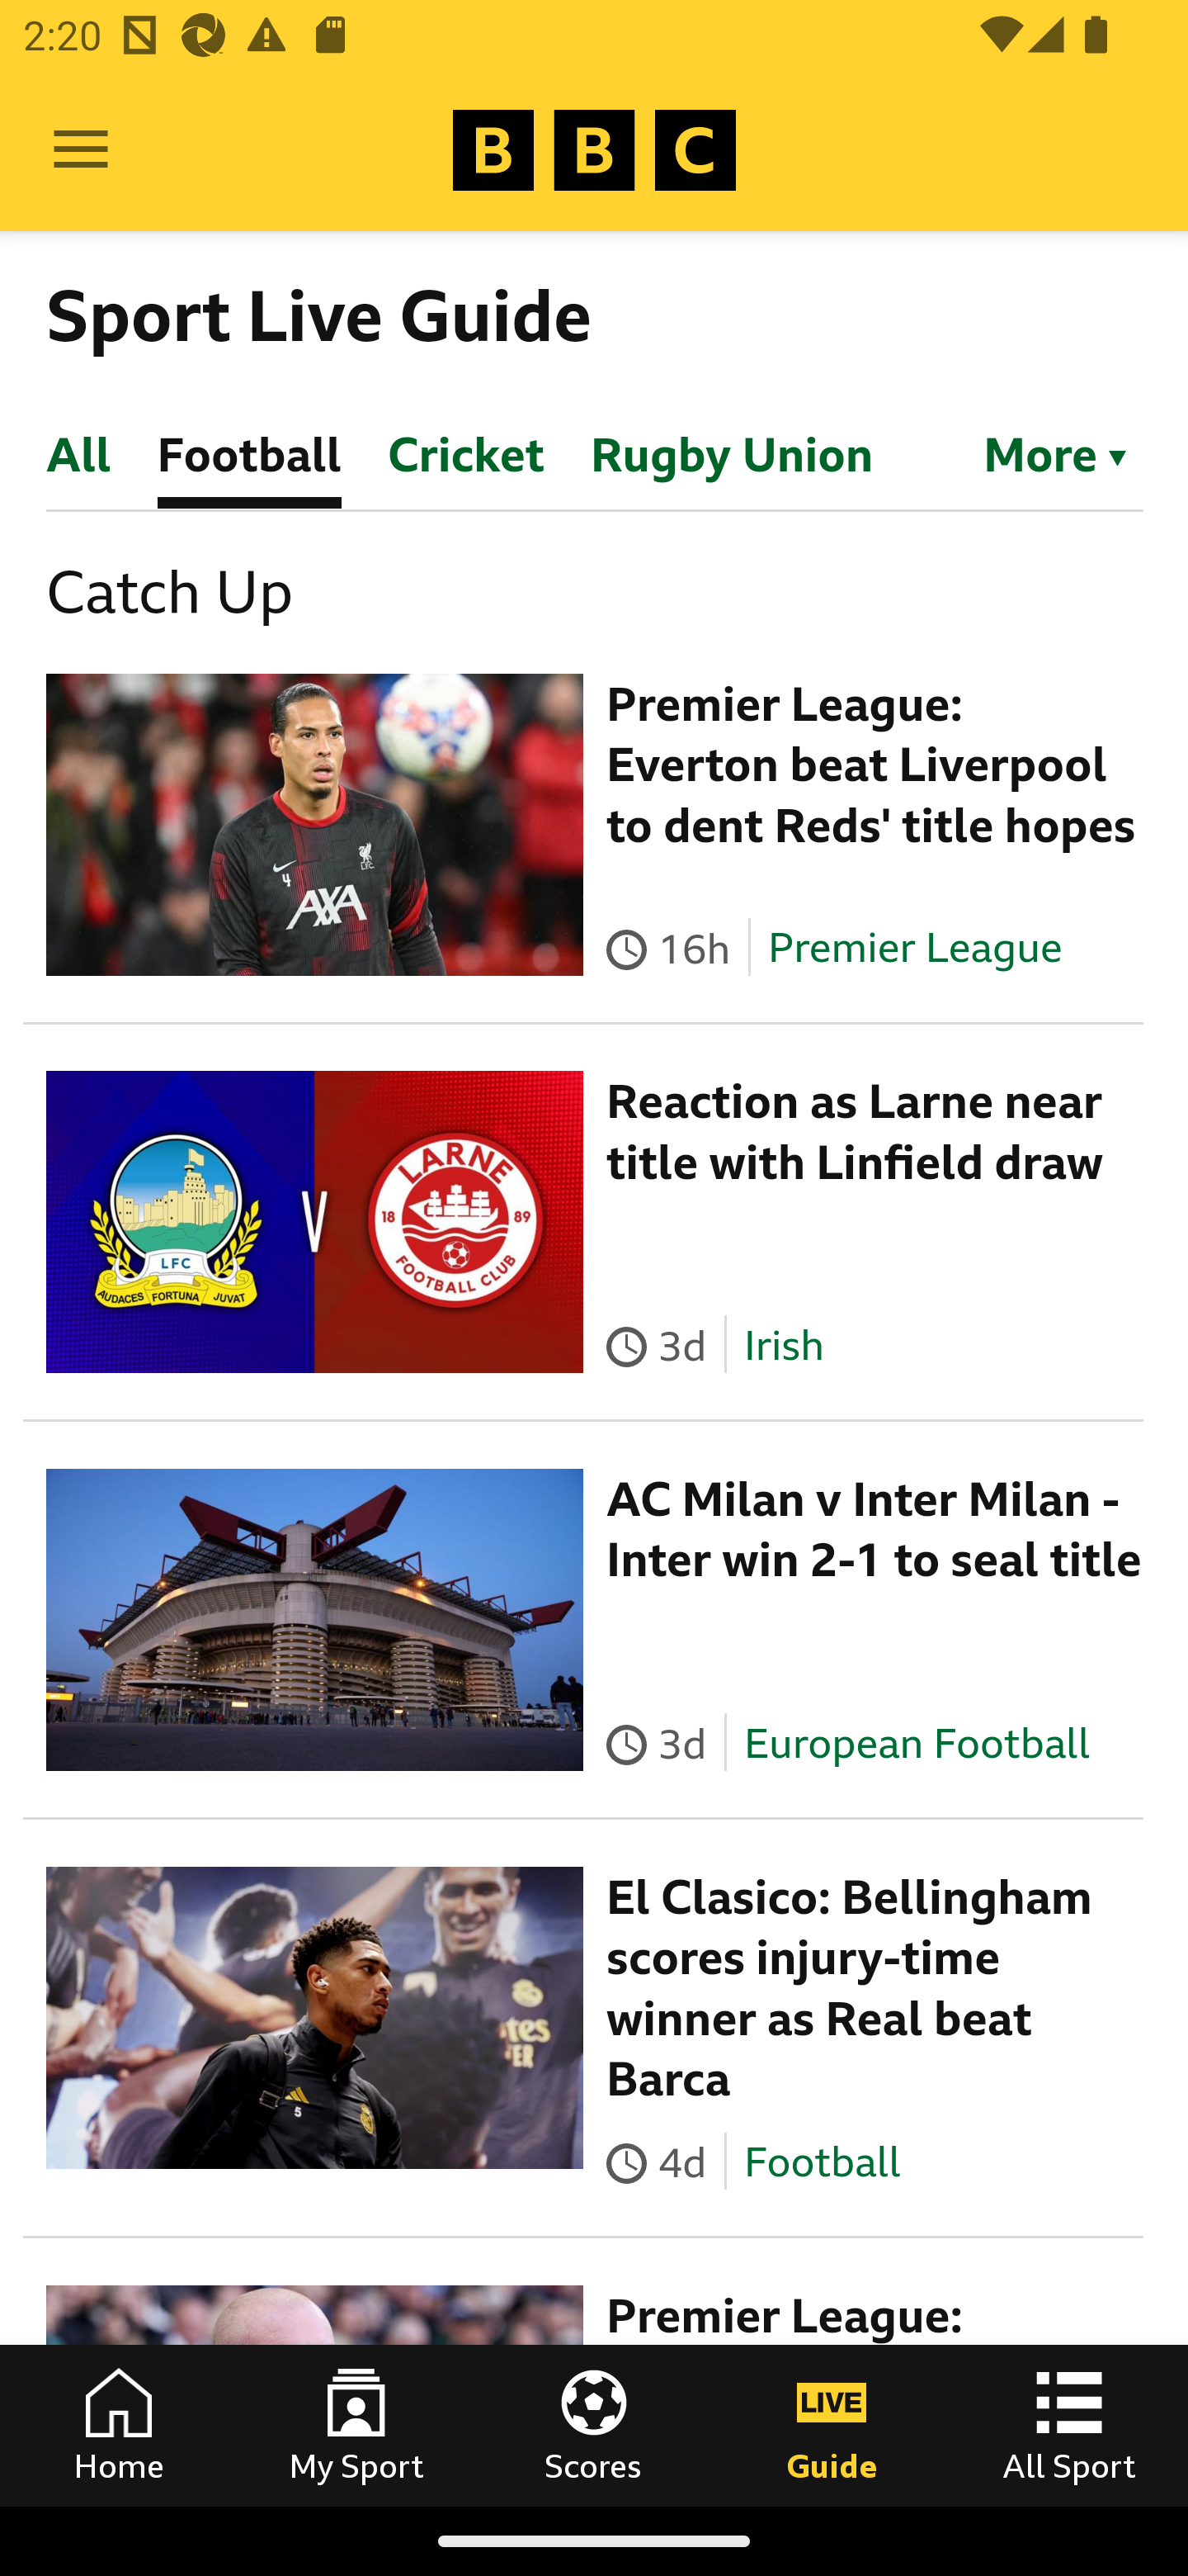 The height and width of the screenshot is (2576, 1188). I want to click on European Football, so click(916, 1742).